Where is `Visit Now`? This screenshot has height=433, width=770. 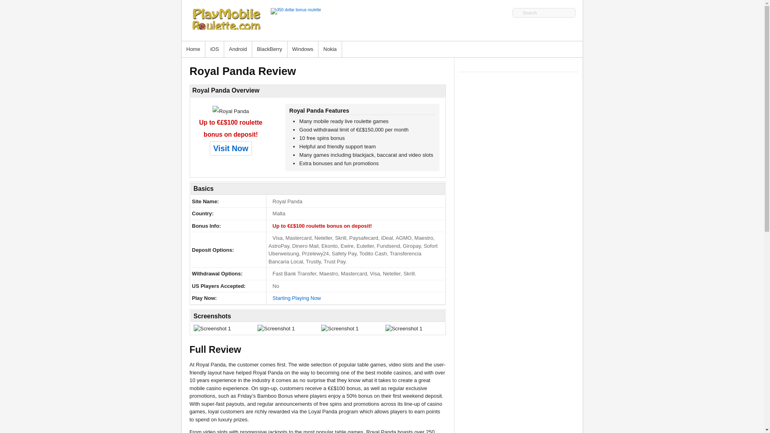 Visit Now is located at coordinates (230, 148).